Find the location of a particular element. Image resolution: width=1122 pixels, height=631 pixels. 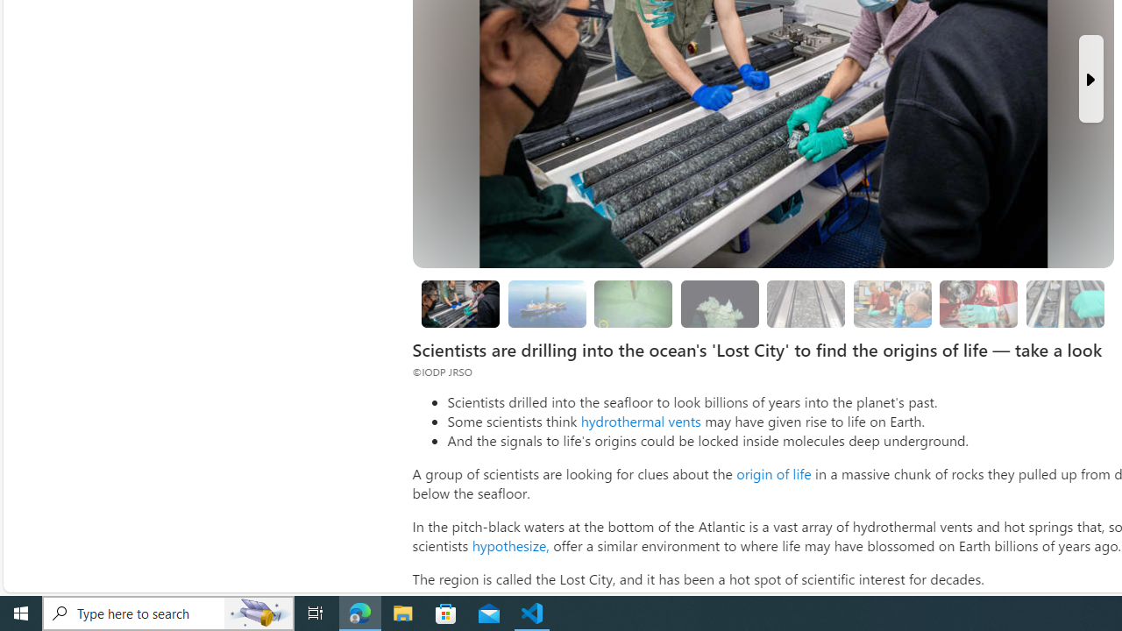

The Lost City could hold clues to the origin of life. is located at coordinates (719, 303).